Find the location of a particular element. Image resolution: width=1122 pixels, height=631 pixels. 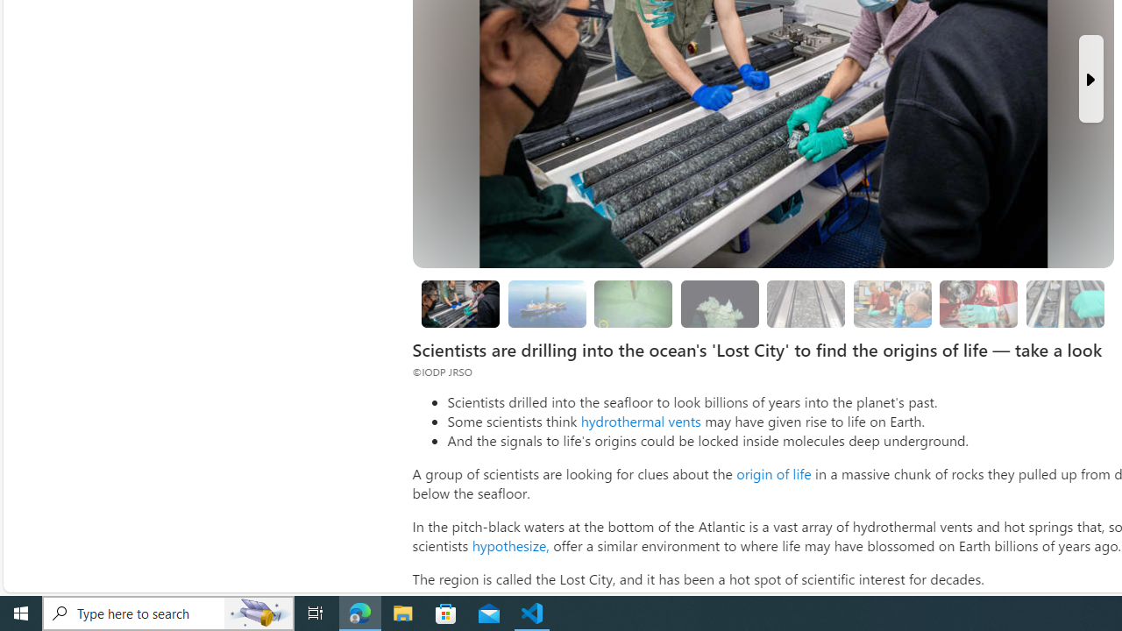

The Lost City could hold clues to the origin of life. is located at coordinates (719, 303).